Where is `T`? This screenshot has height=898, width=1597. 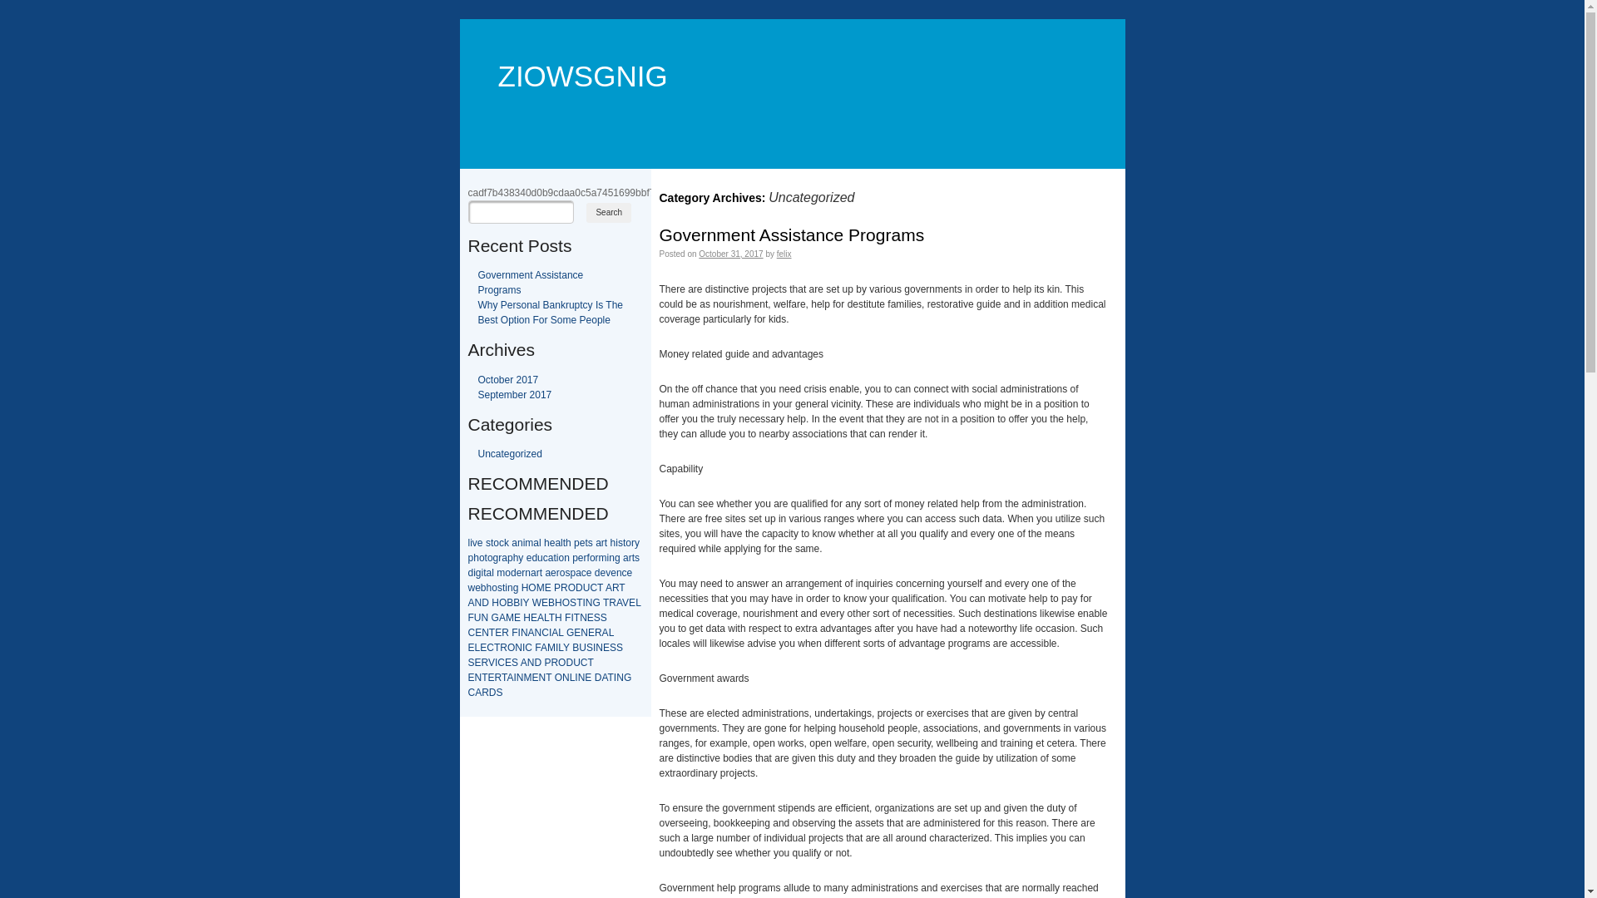 T is located at coordinates (591, 663).